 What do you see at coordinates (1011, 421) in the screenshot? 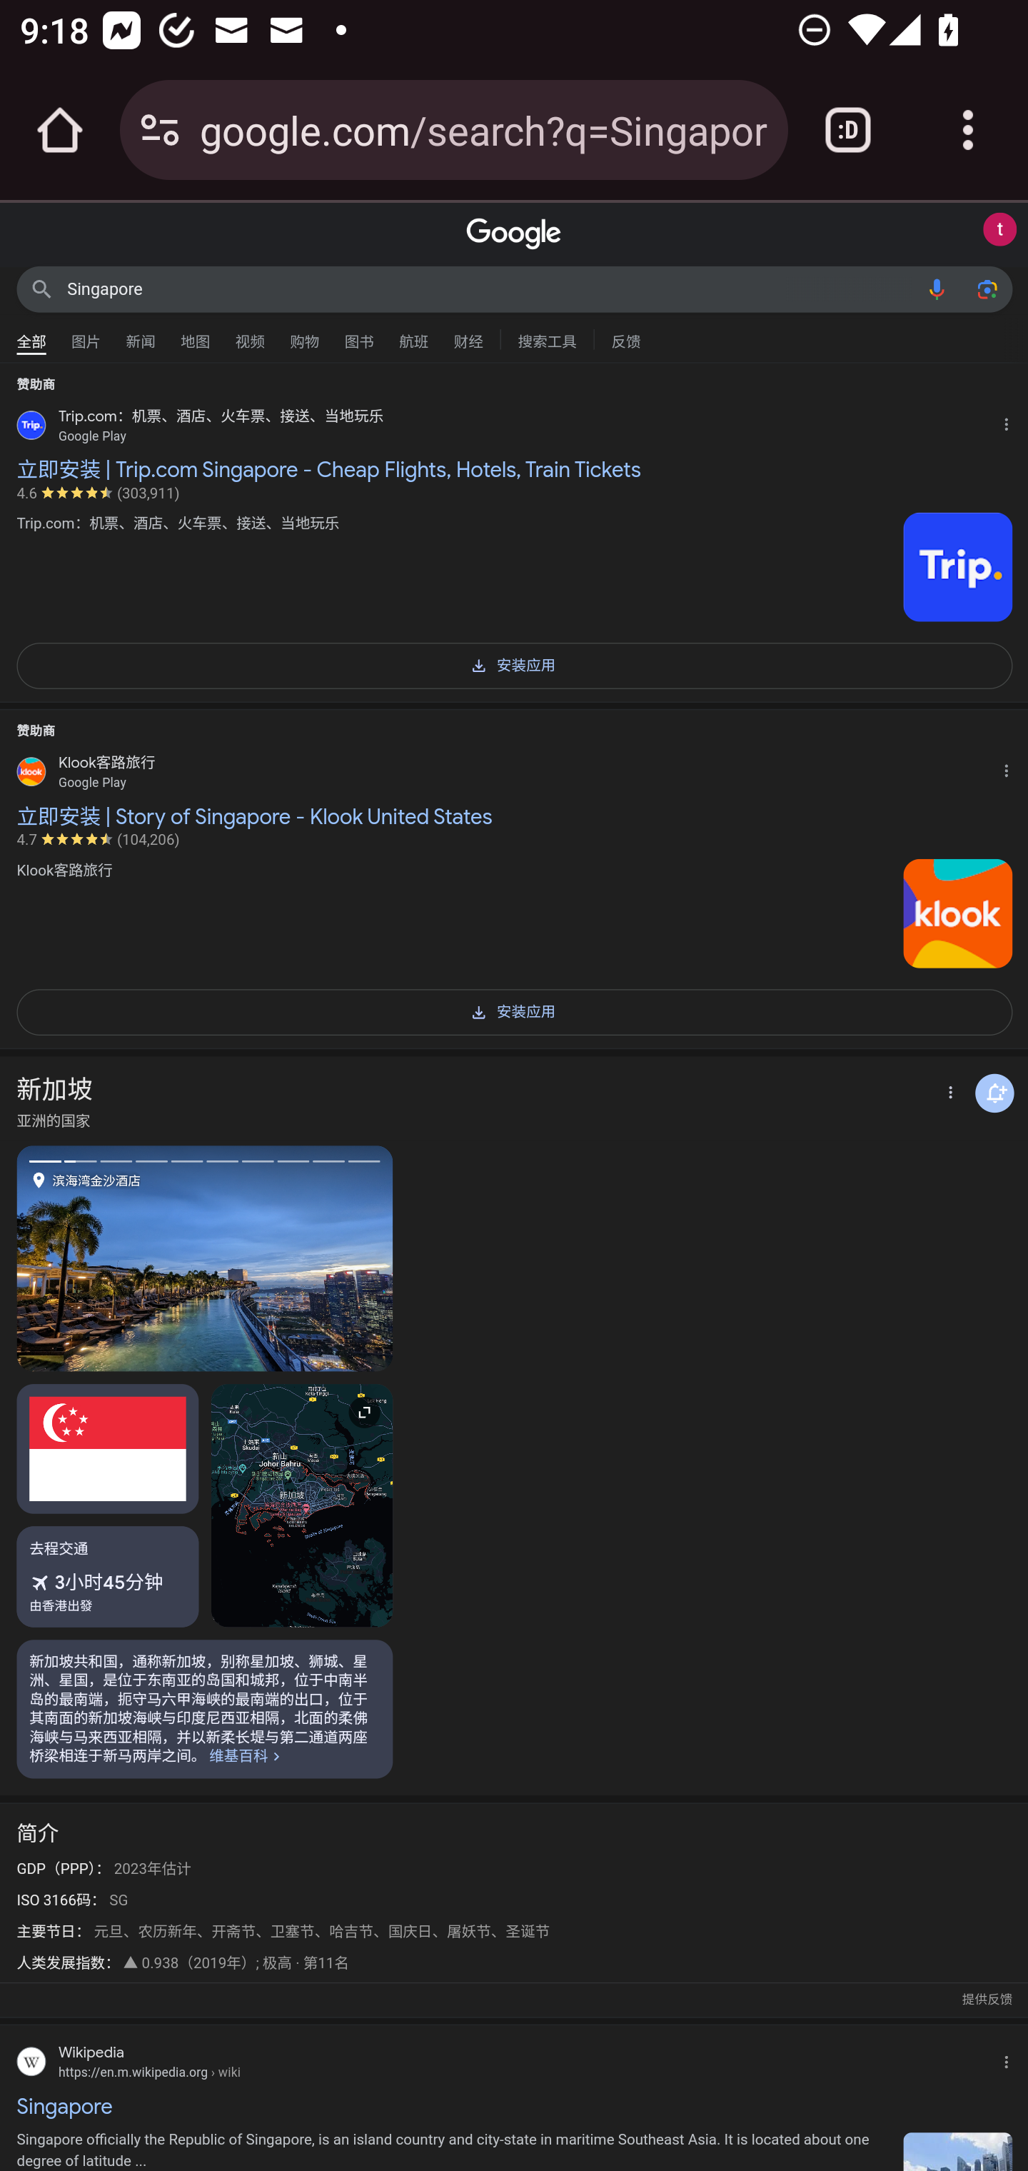
I see `为什么会显示该广告？` at bounding box center [1011, 421].